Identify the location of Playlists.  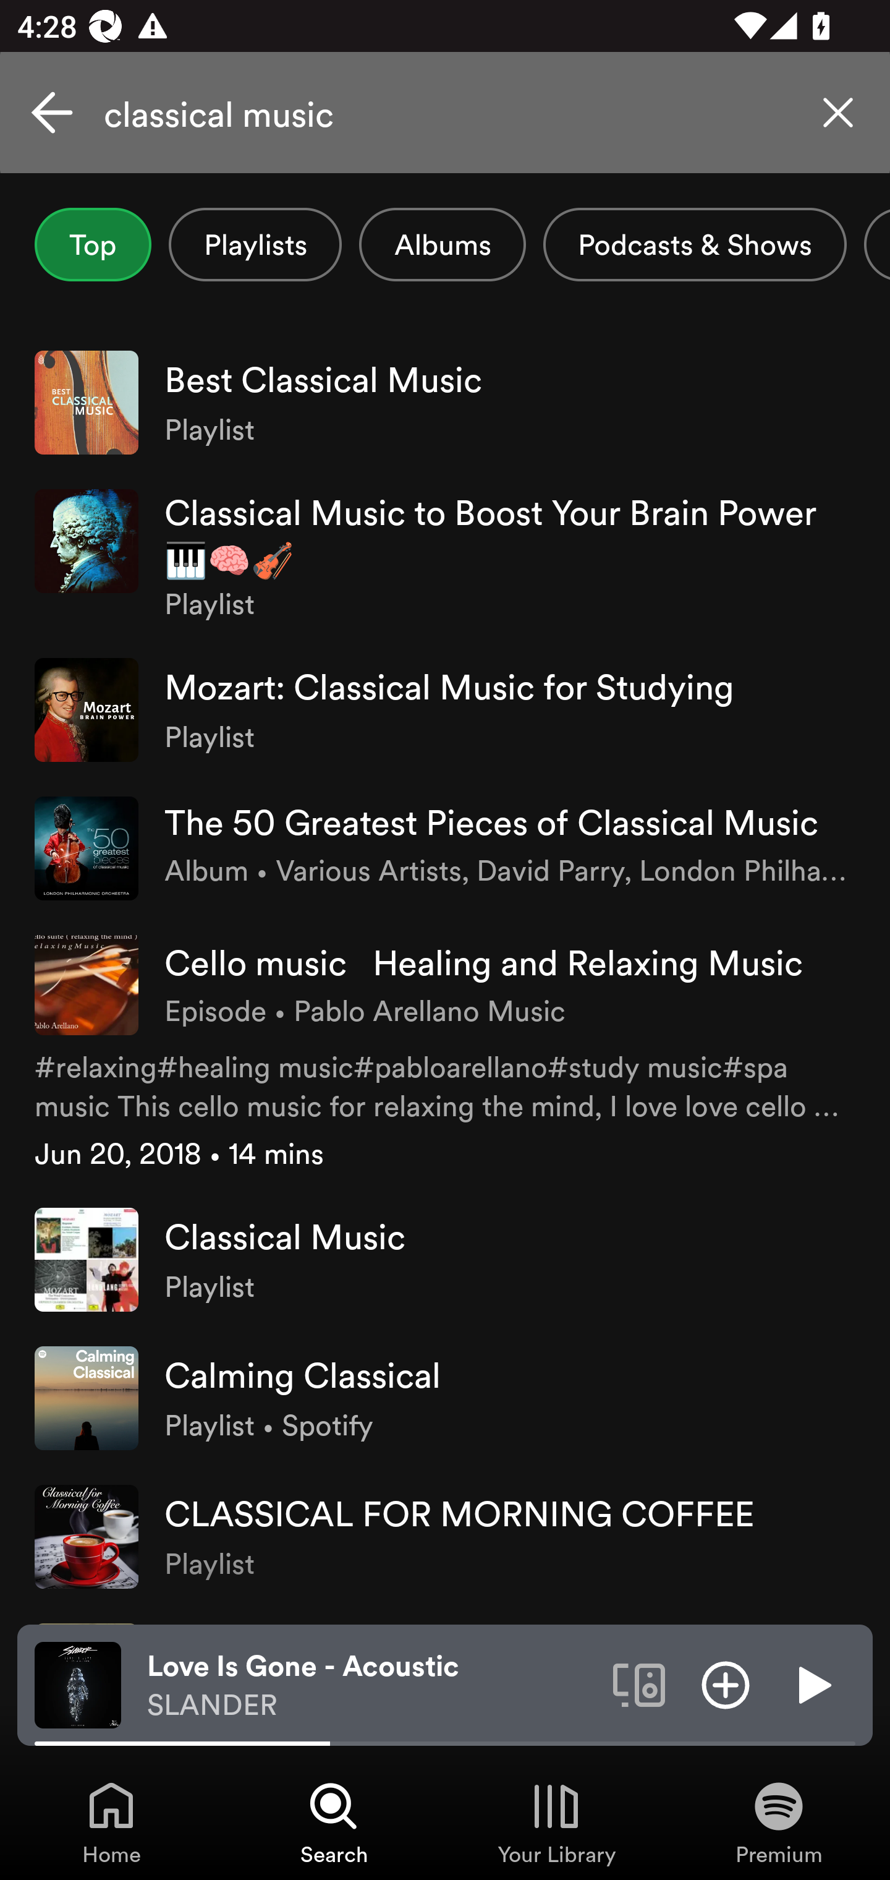
(255, 244).